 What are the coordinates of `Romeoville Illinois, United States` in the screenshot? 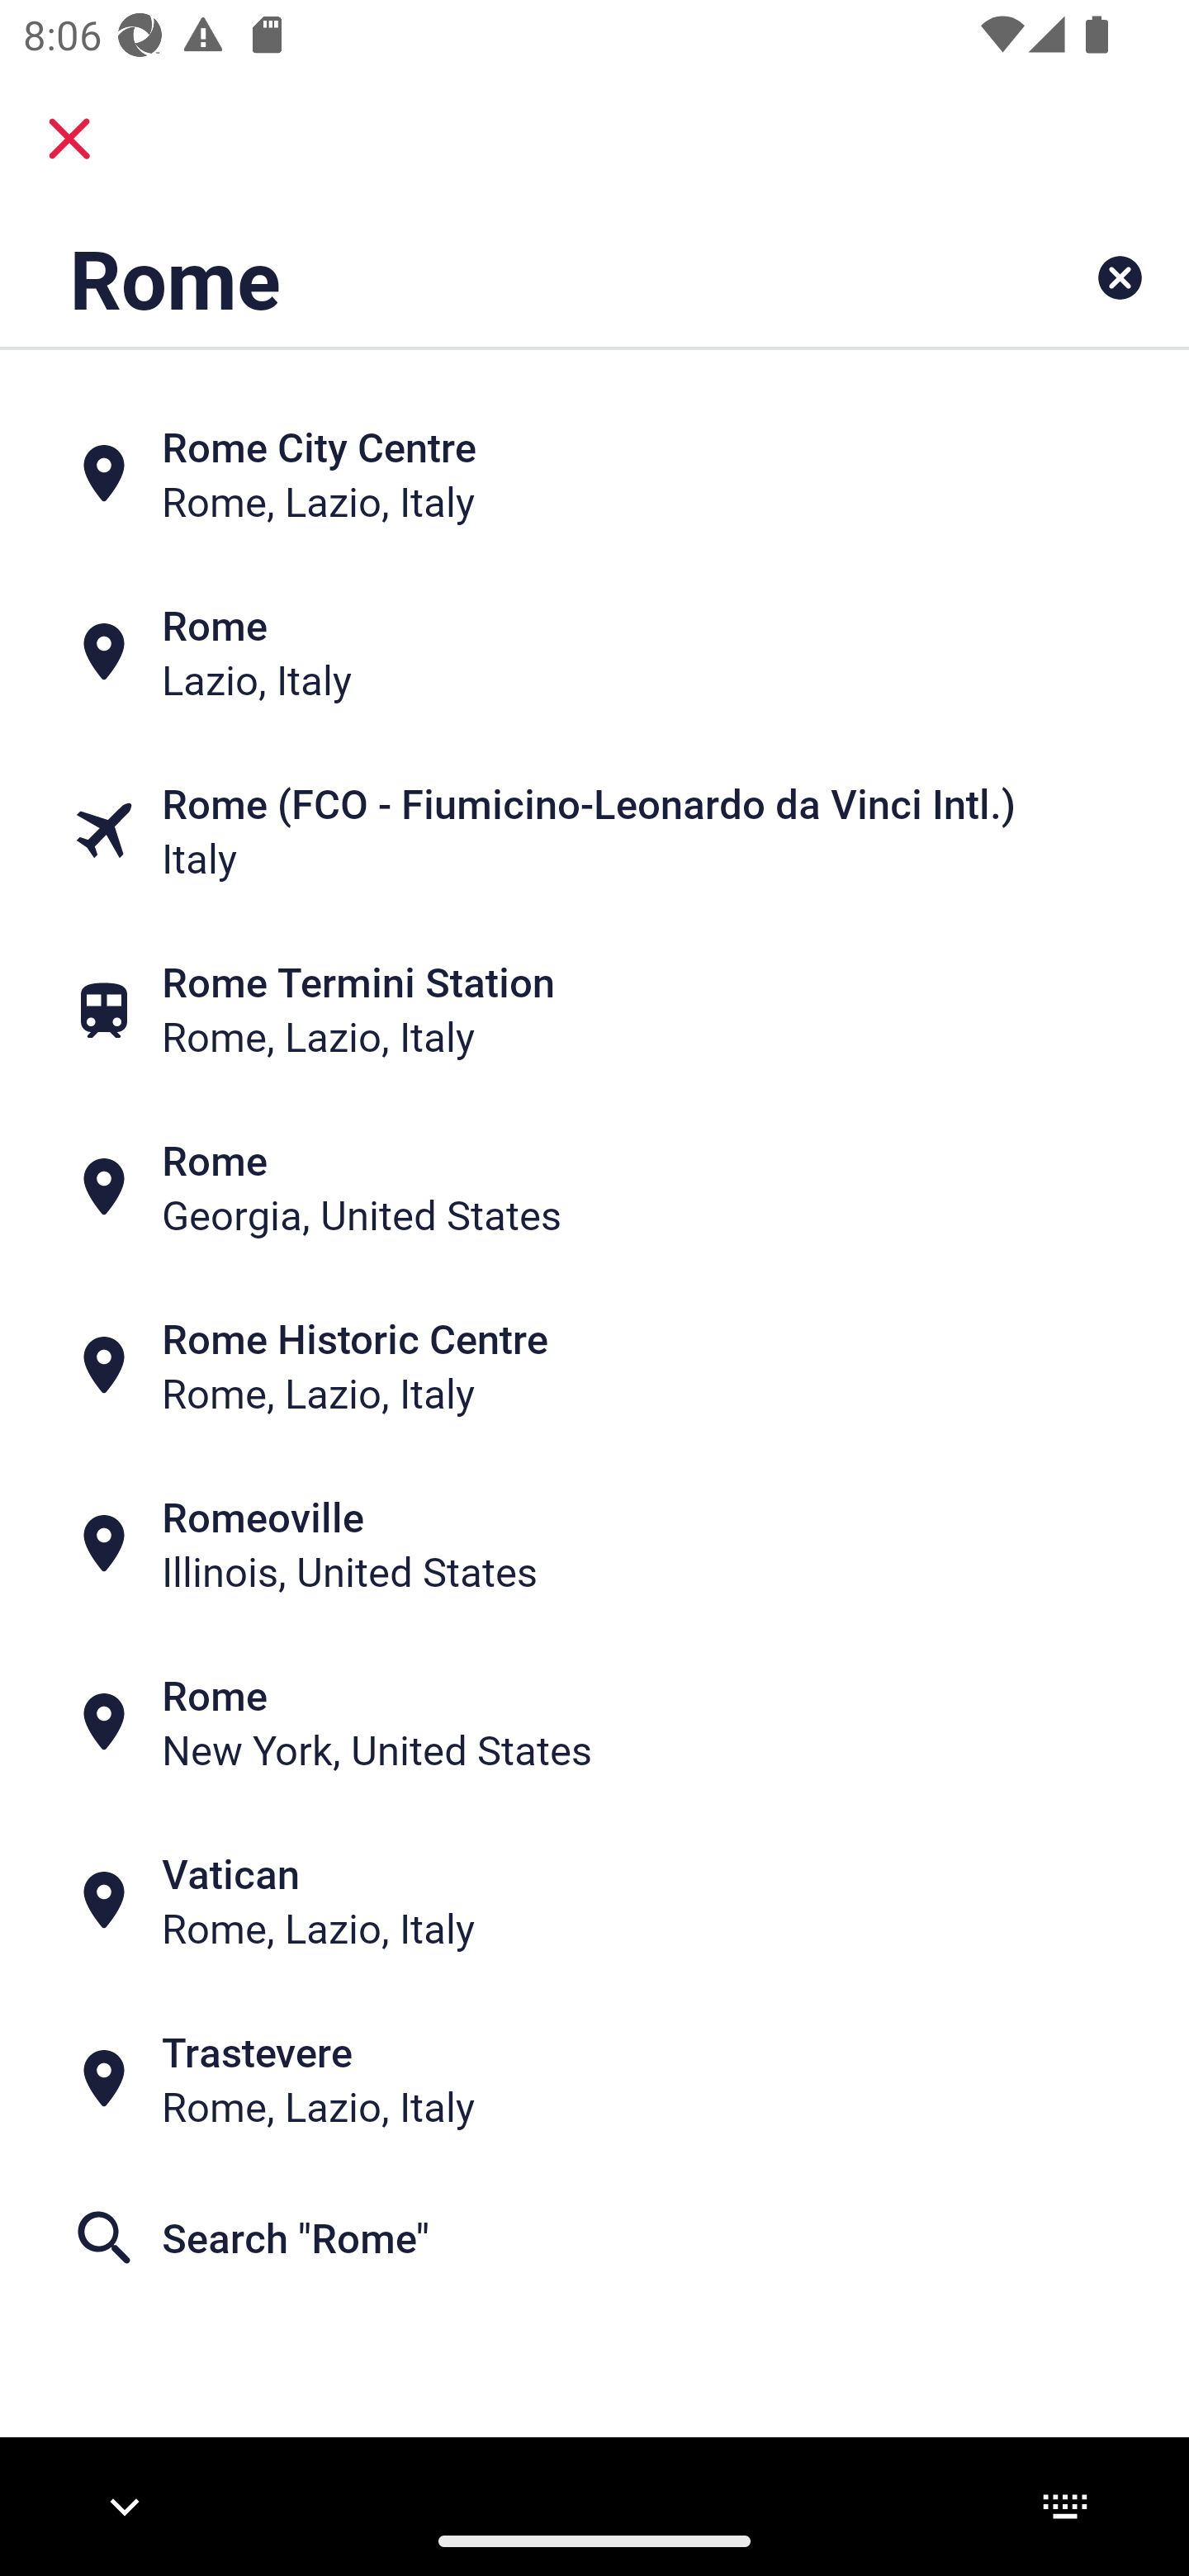 It's located at (594, 1544).